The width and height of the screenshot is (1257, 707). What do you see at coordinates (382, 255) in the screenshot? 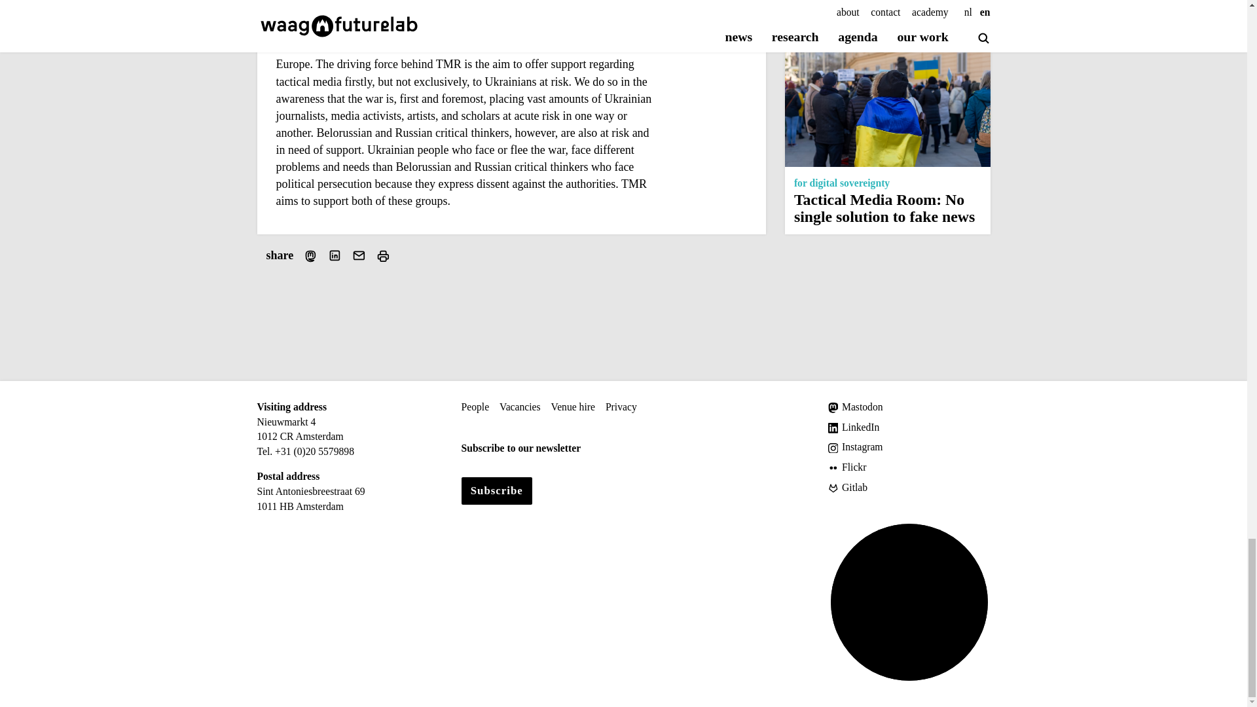
I see `Print` at bounding box center [382, 255].